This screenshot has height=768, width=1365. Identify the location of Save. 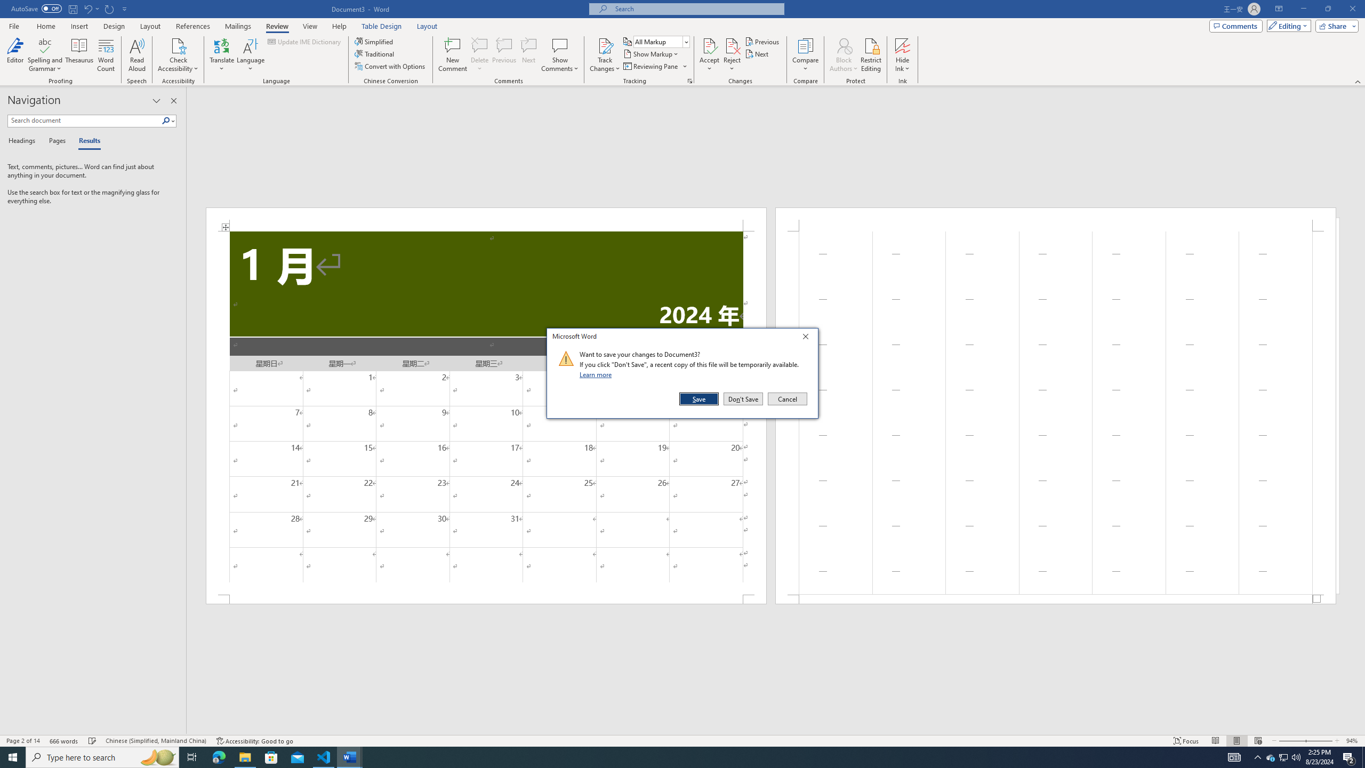
(700, 399).